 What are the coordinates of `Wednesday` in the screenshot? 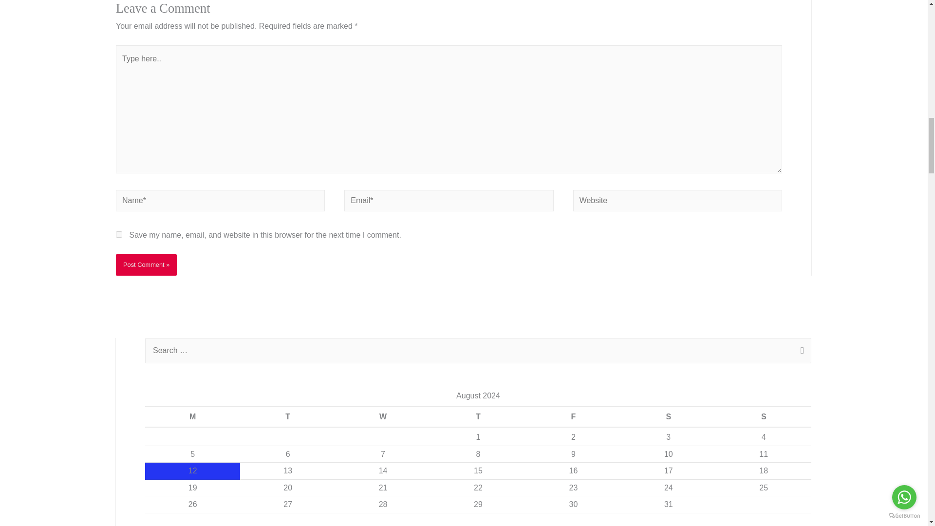 It's located at (383, 417).